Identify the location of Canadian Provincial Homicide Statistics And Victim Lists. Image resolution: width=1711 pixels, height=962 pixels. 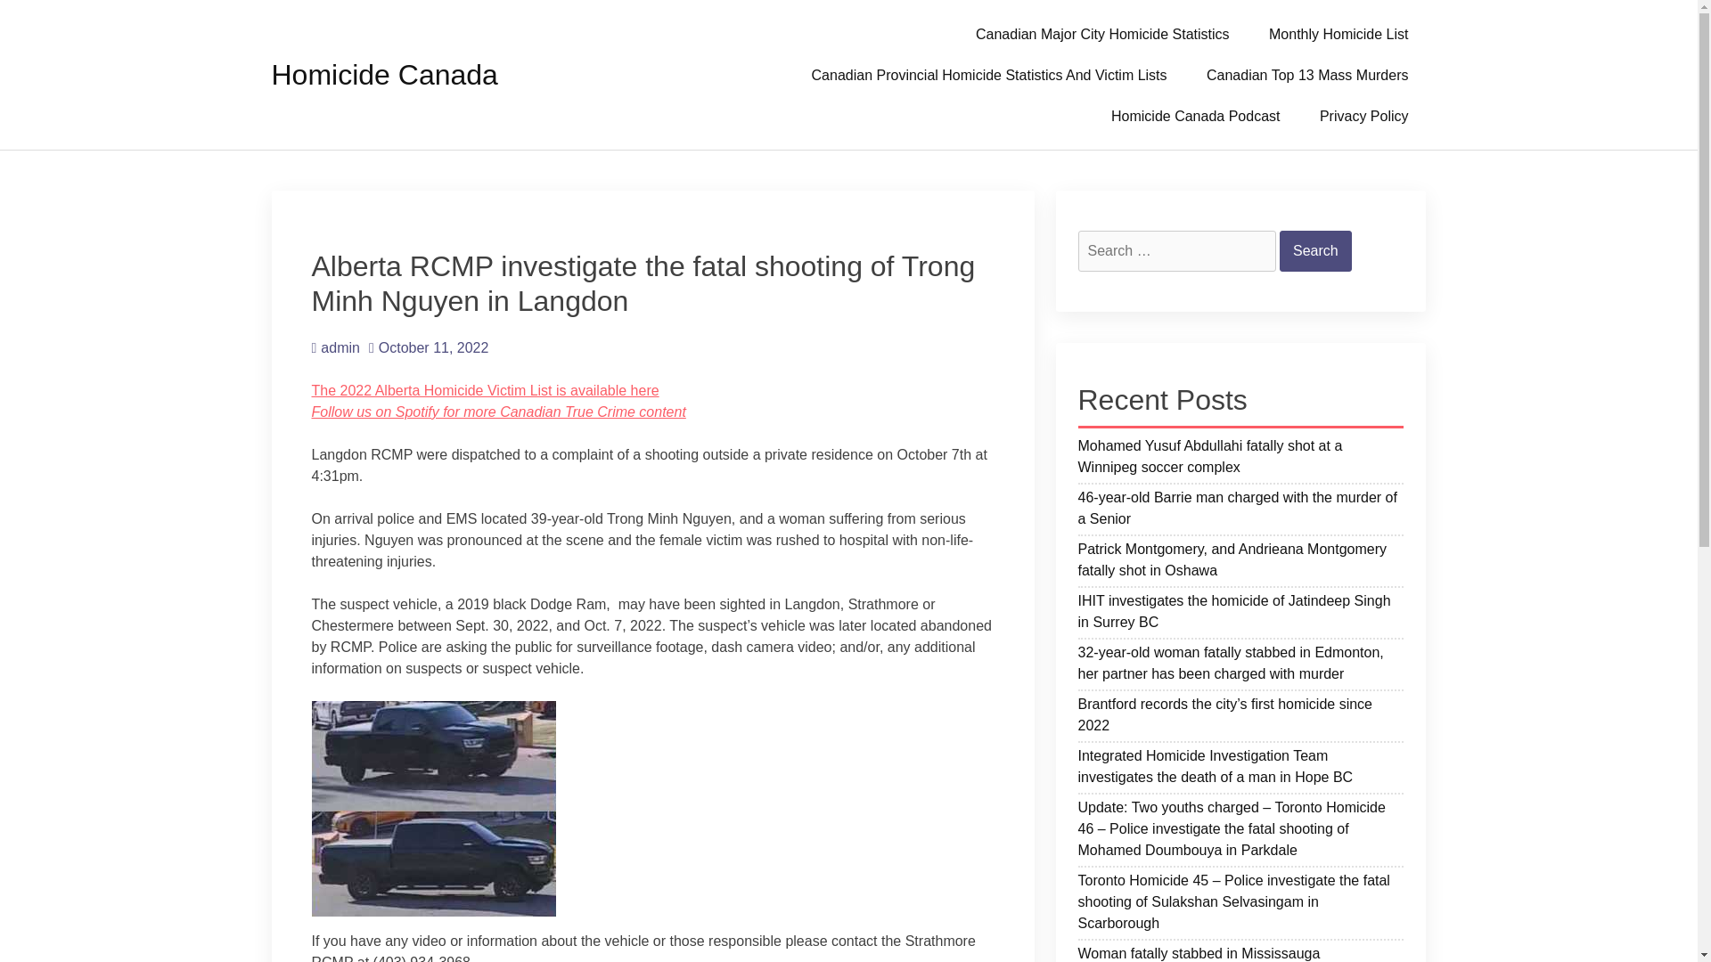
(989, 74).